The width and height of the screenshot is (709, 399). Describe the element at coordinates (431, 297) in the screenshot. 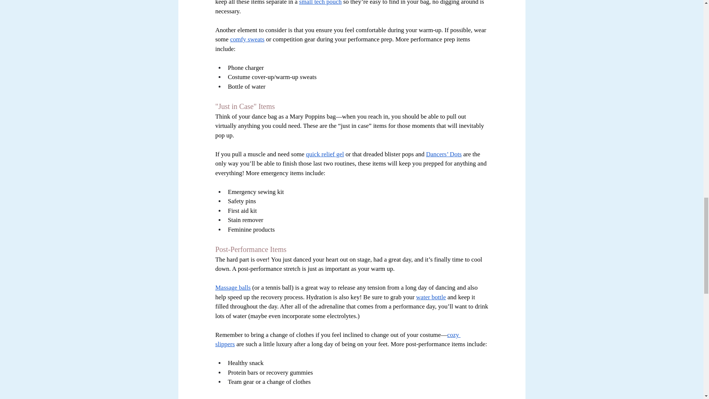

I see `water bottle` at that location.